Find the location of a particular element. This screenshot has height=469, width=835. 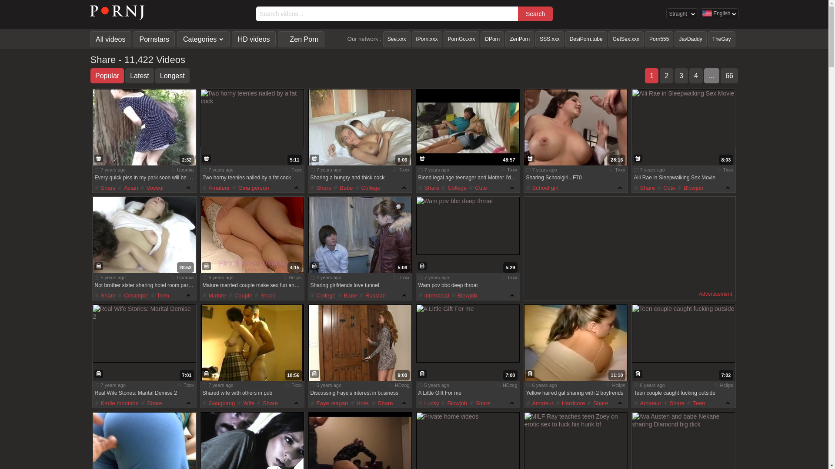

Share is located at coordinates (321, 188).